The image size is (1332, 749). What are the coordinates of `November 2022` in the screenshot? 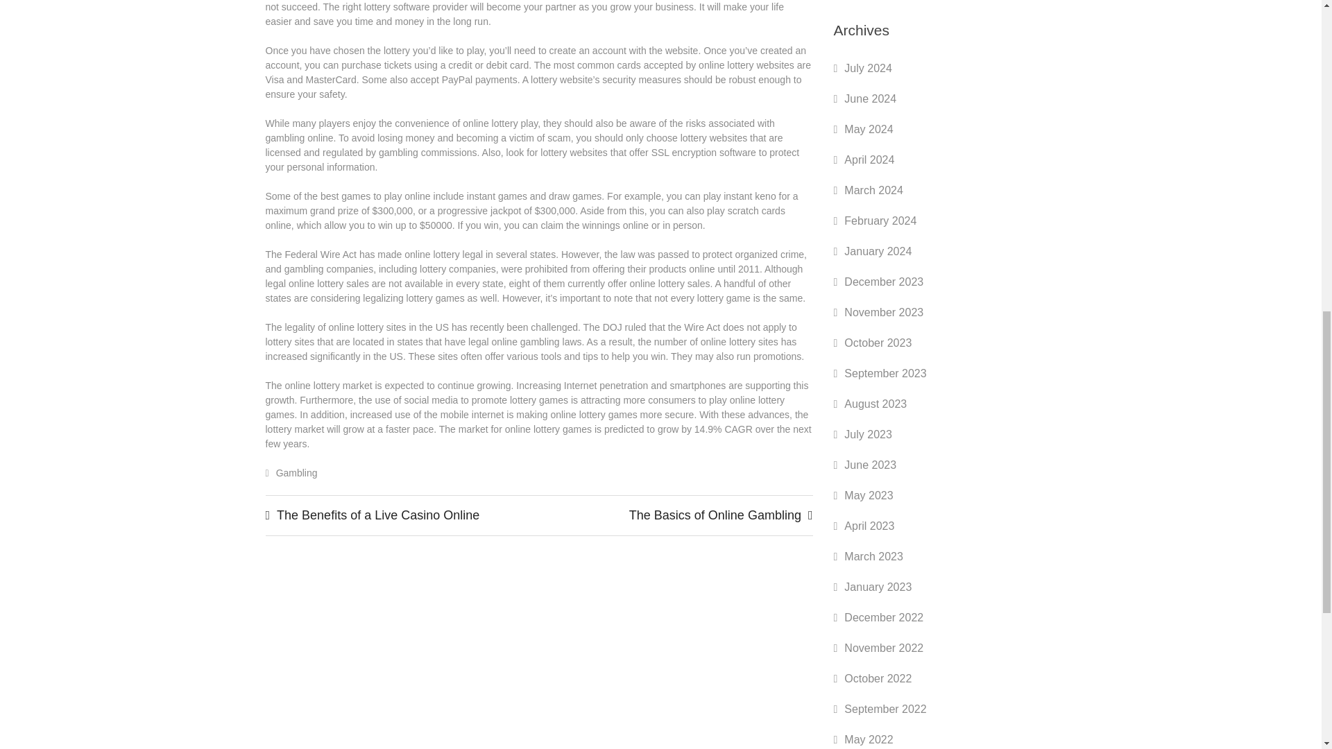 It's located at (884, 648).